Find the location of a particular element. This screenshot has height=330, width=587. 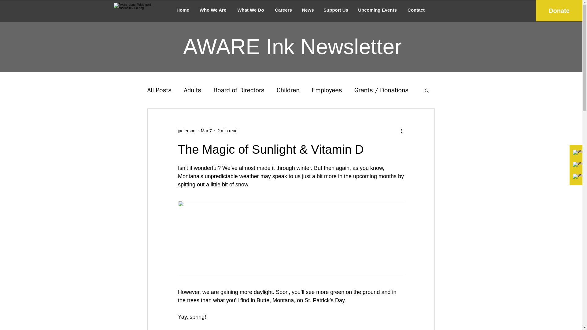

Who We Are is located at coordinates (213, 10).